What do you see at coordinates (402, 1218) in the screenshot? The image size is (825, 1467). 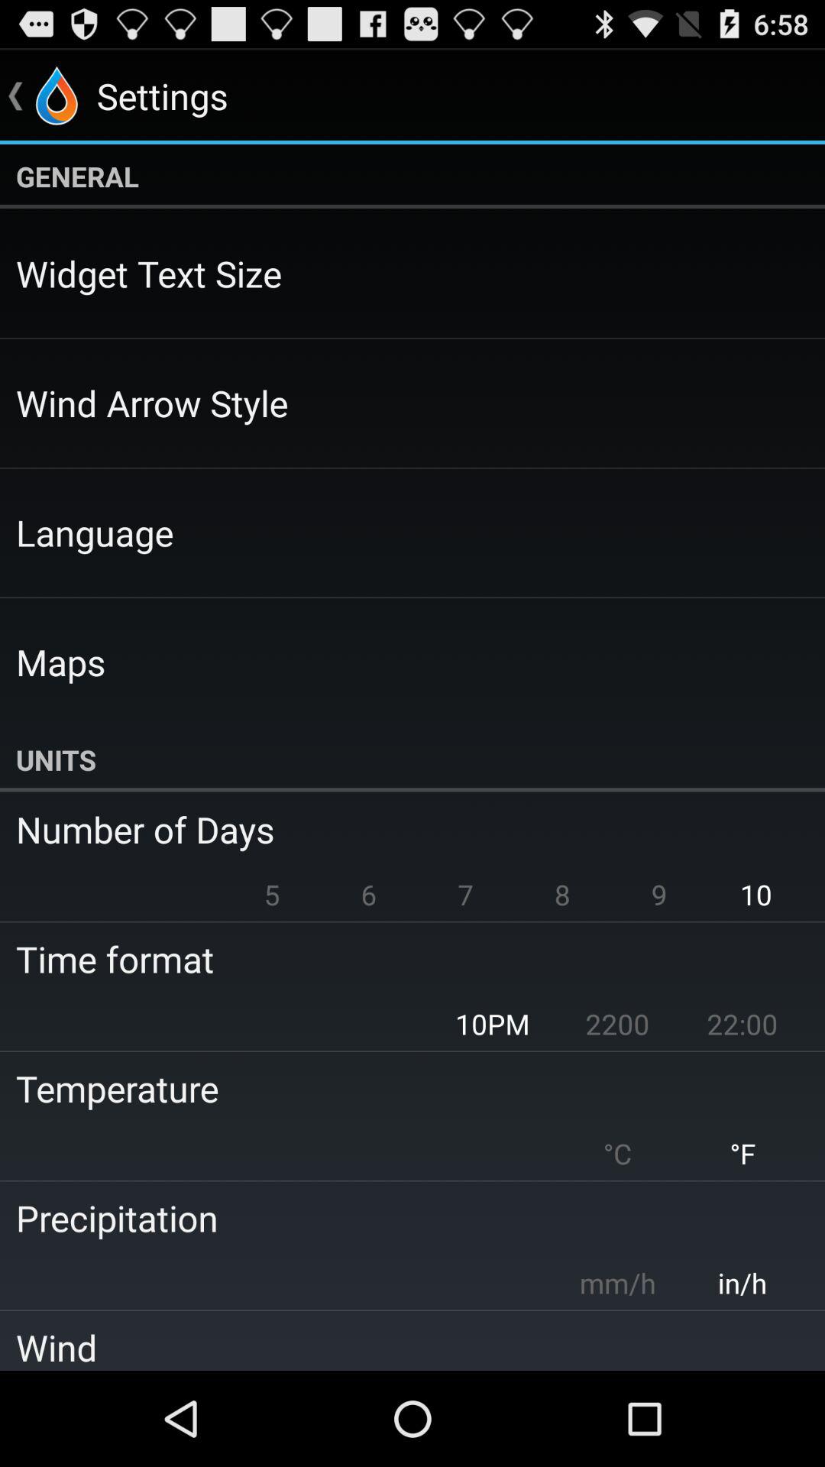 I see `turn on the precipitation icon` at bounding box center [402, 1218].